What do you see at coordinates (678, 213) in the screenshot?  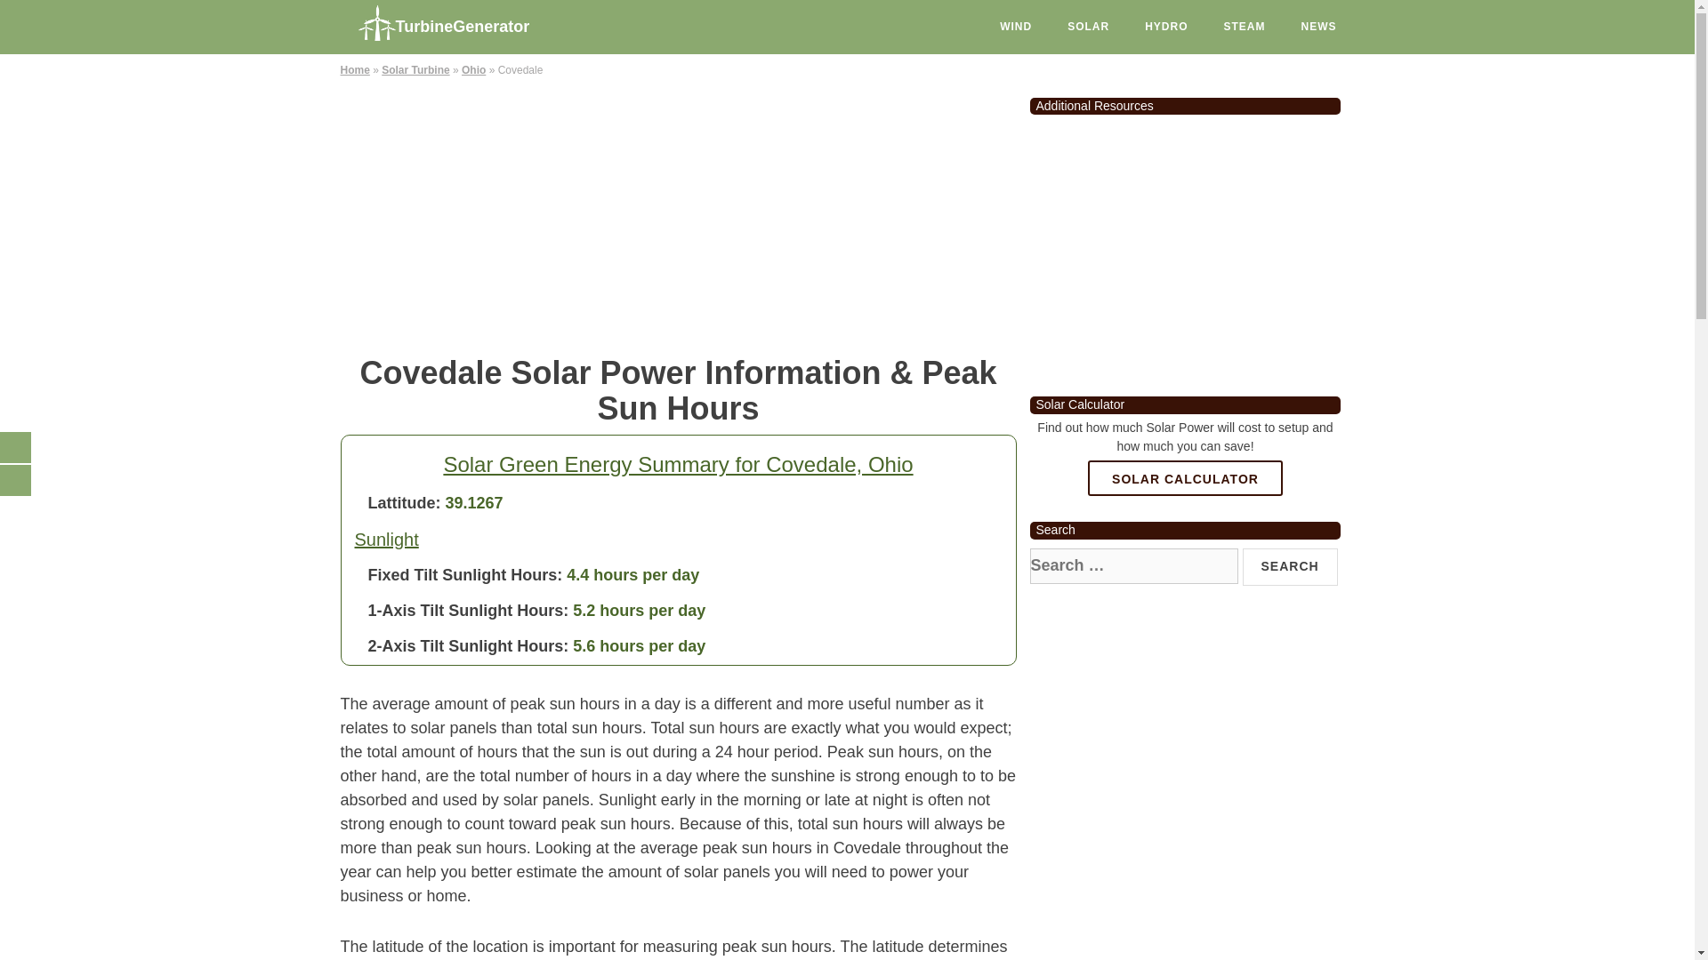 I see `Advertisement` at bounding box center [678, 213].